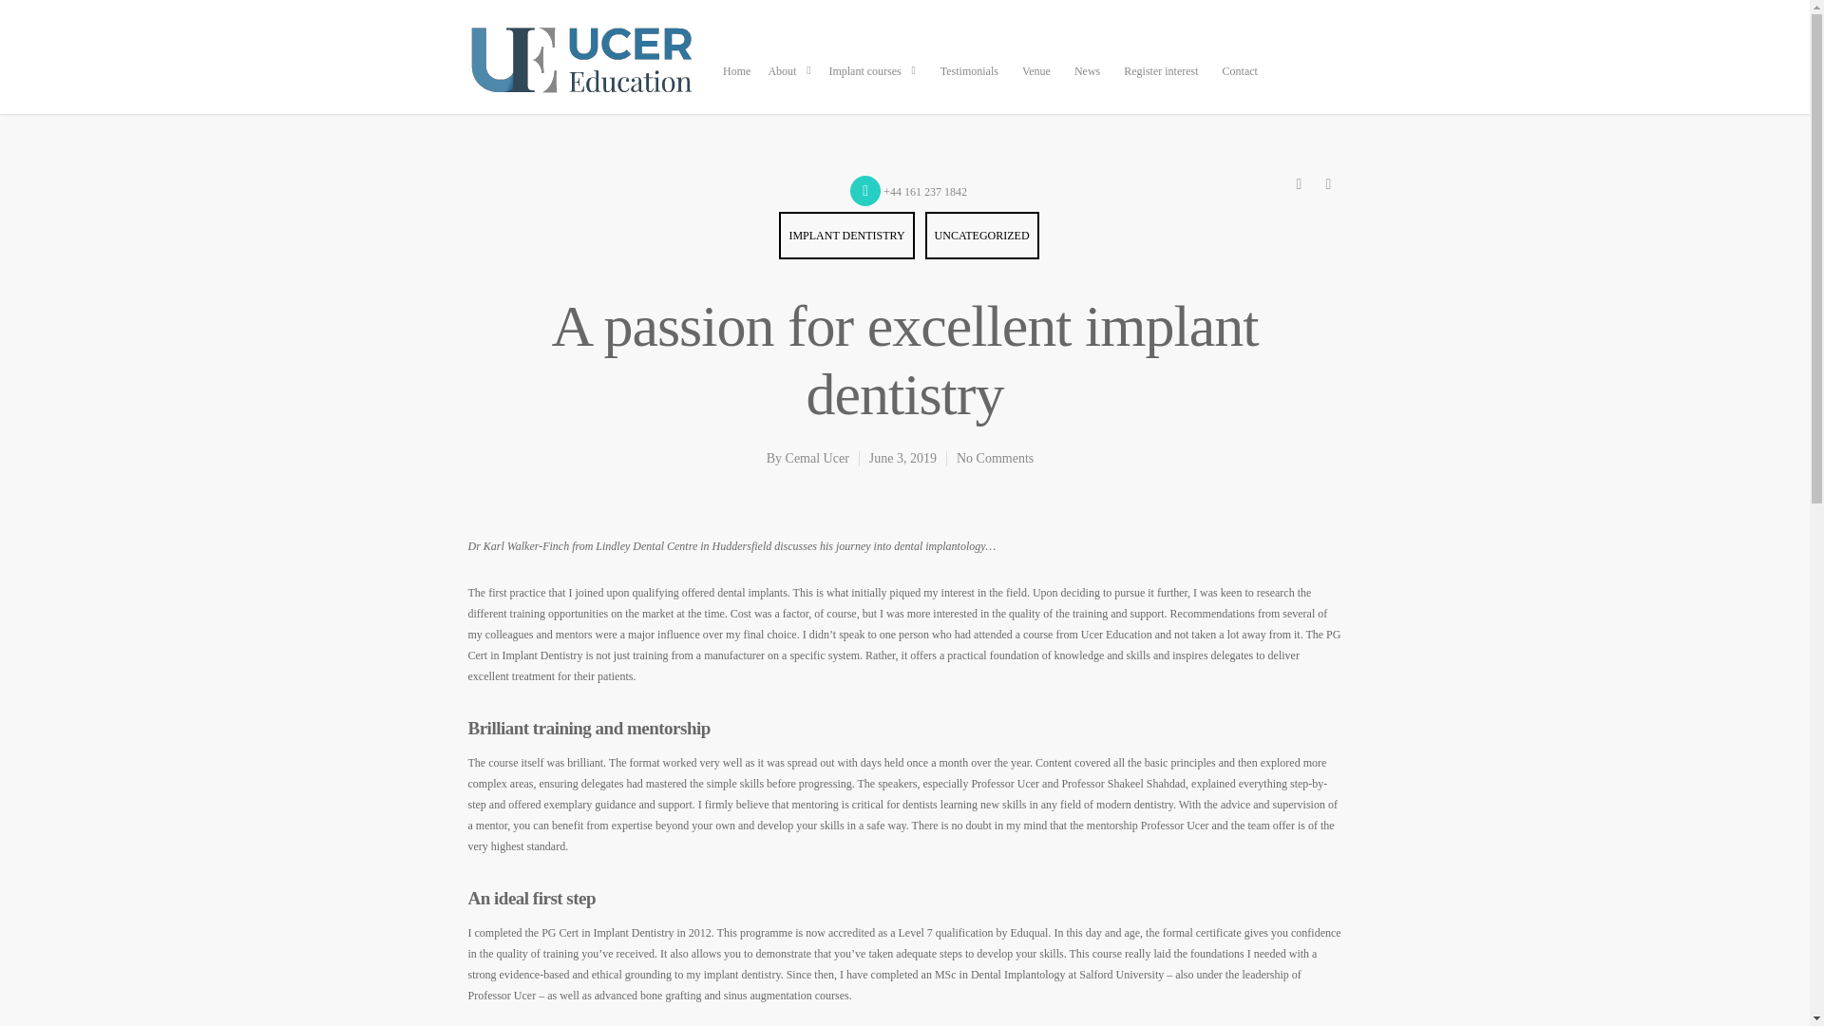 This screenshot has width=1824, height=1026. Describe the element at coordinates (817, 458) in the screenshot. I see `Cemal Ucer` at that location.